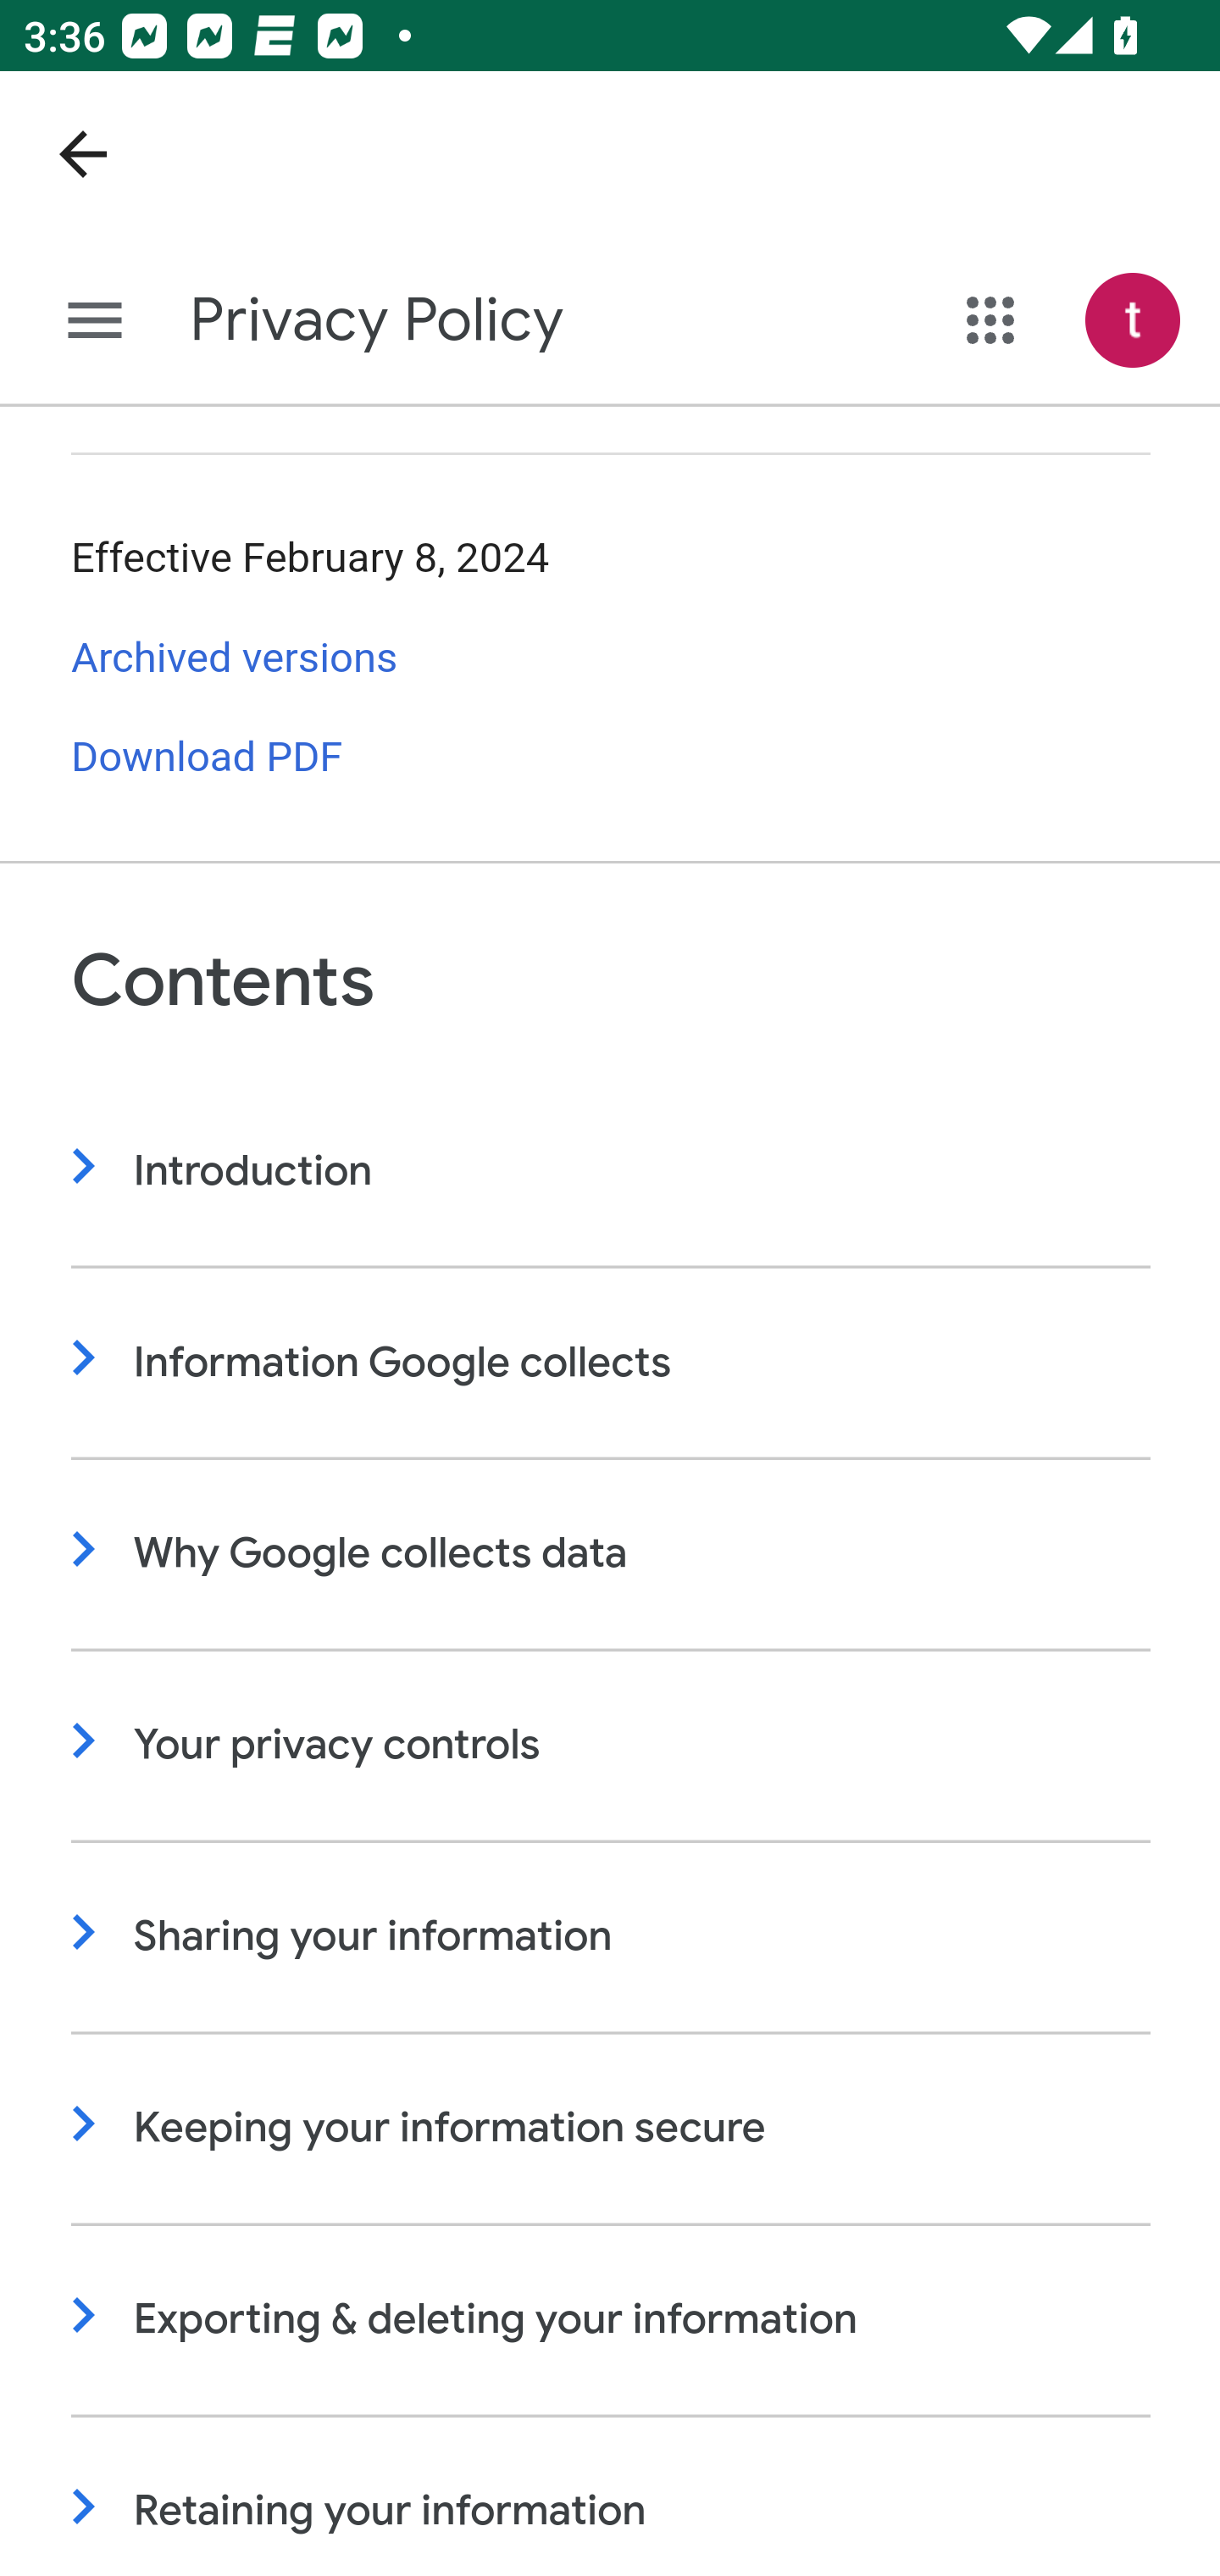 This screenshot has height=2576, width=1220. What do you see at coordinates (612, 1938) in the screenshot?
I see `Sharing your information` at bounding box center [612, 1938].